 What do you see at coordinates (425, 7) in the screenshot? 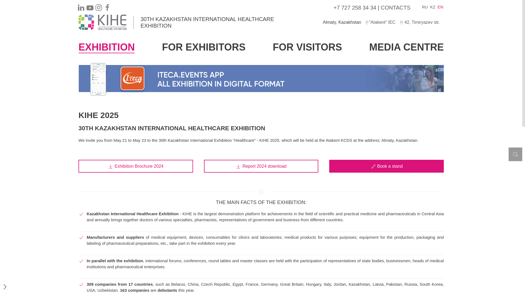
I see `RU` at bounding box center [425, 7].